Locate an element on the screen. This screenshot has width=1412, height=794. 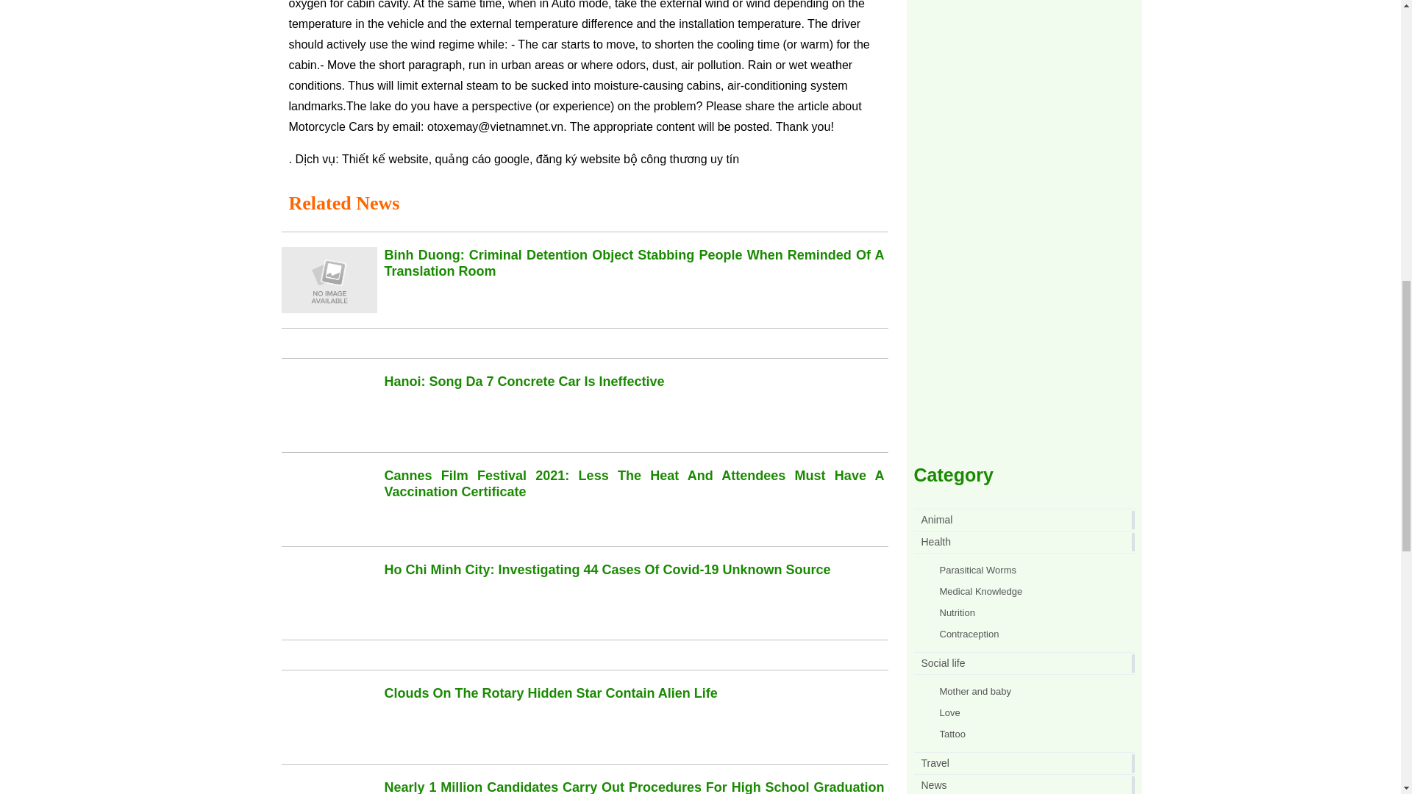
Hanoi: Song Da 7 Concrete Car Is Ineffective is located at coordinates (524, 381).